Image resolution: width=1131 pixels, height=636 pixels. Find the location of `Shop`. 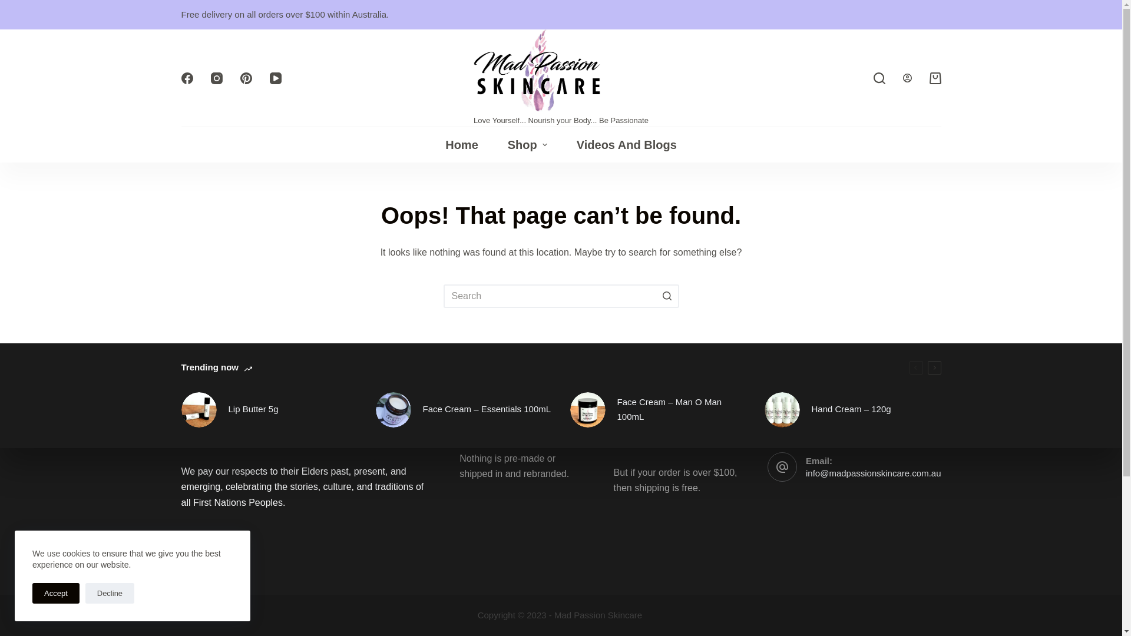

Shop is located at coordinates (528, 145).